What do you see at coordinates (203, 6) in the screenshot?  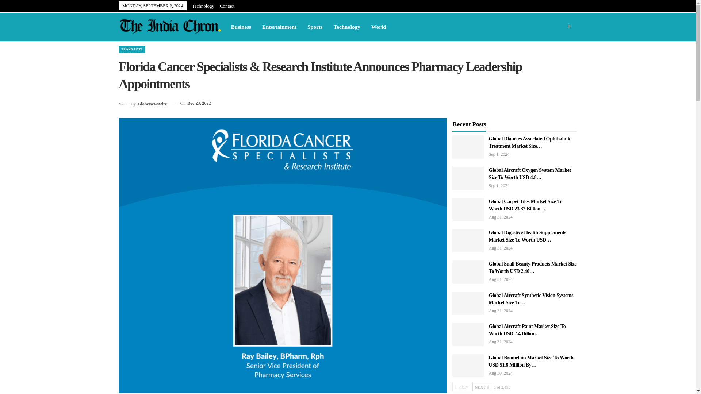 I see `Technology` at bounding box center [203, 6].